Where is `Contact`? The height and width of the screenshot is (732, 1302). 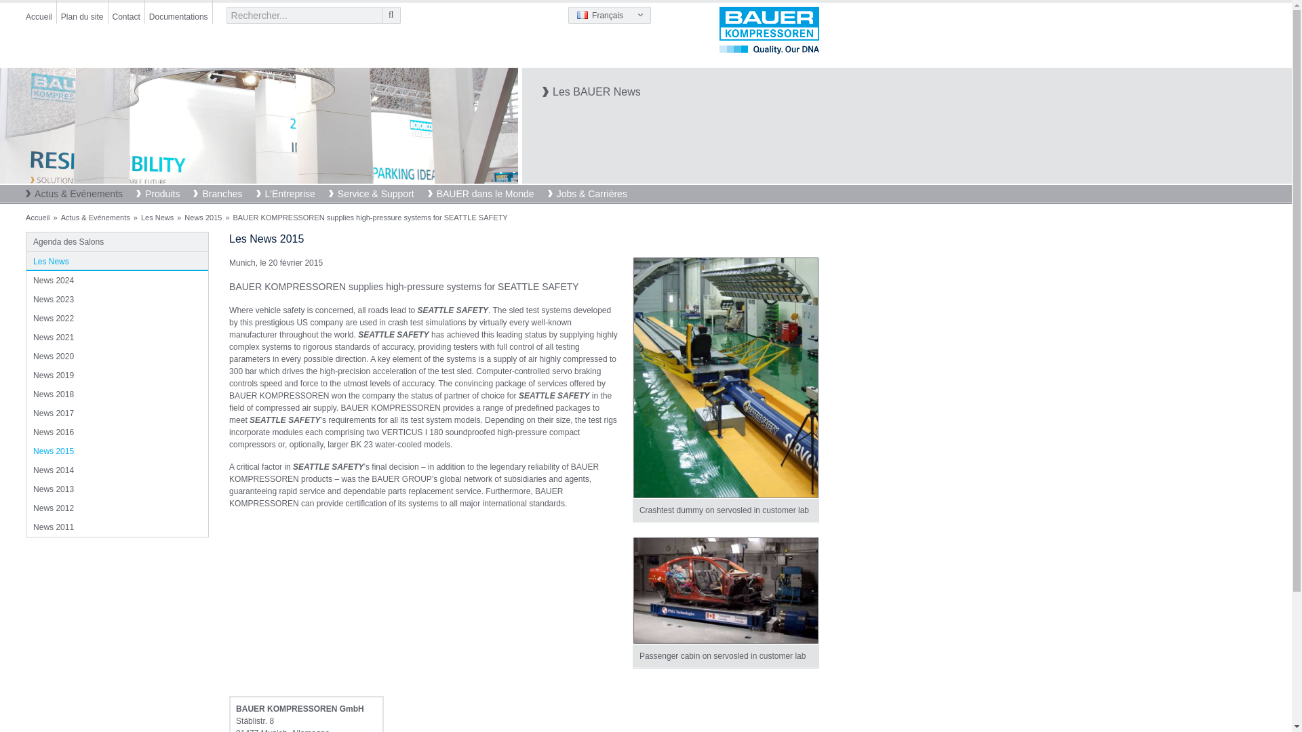
Contact is located at coordinates (126, 11).